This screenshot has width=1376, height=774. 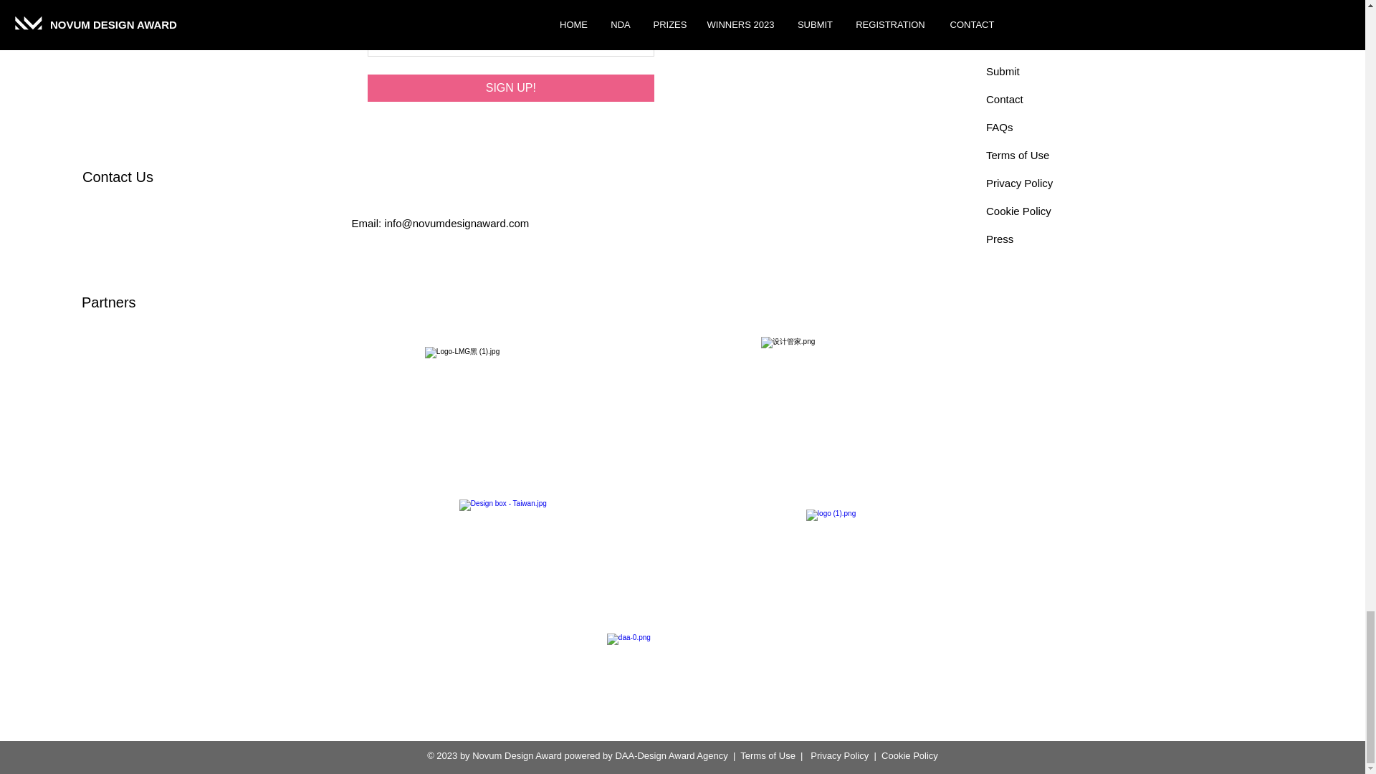 I want to click on Fees and Dates, so click(x=1024, y=15).